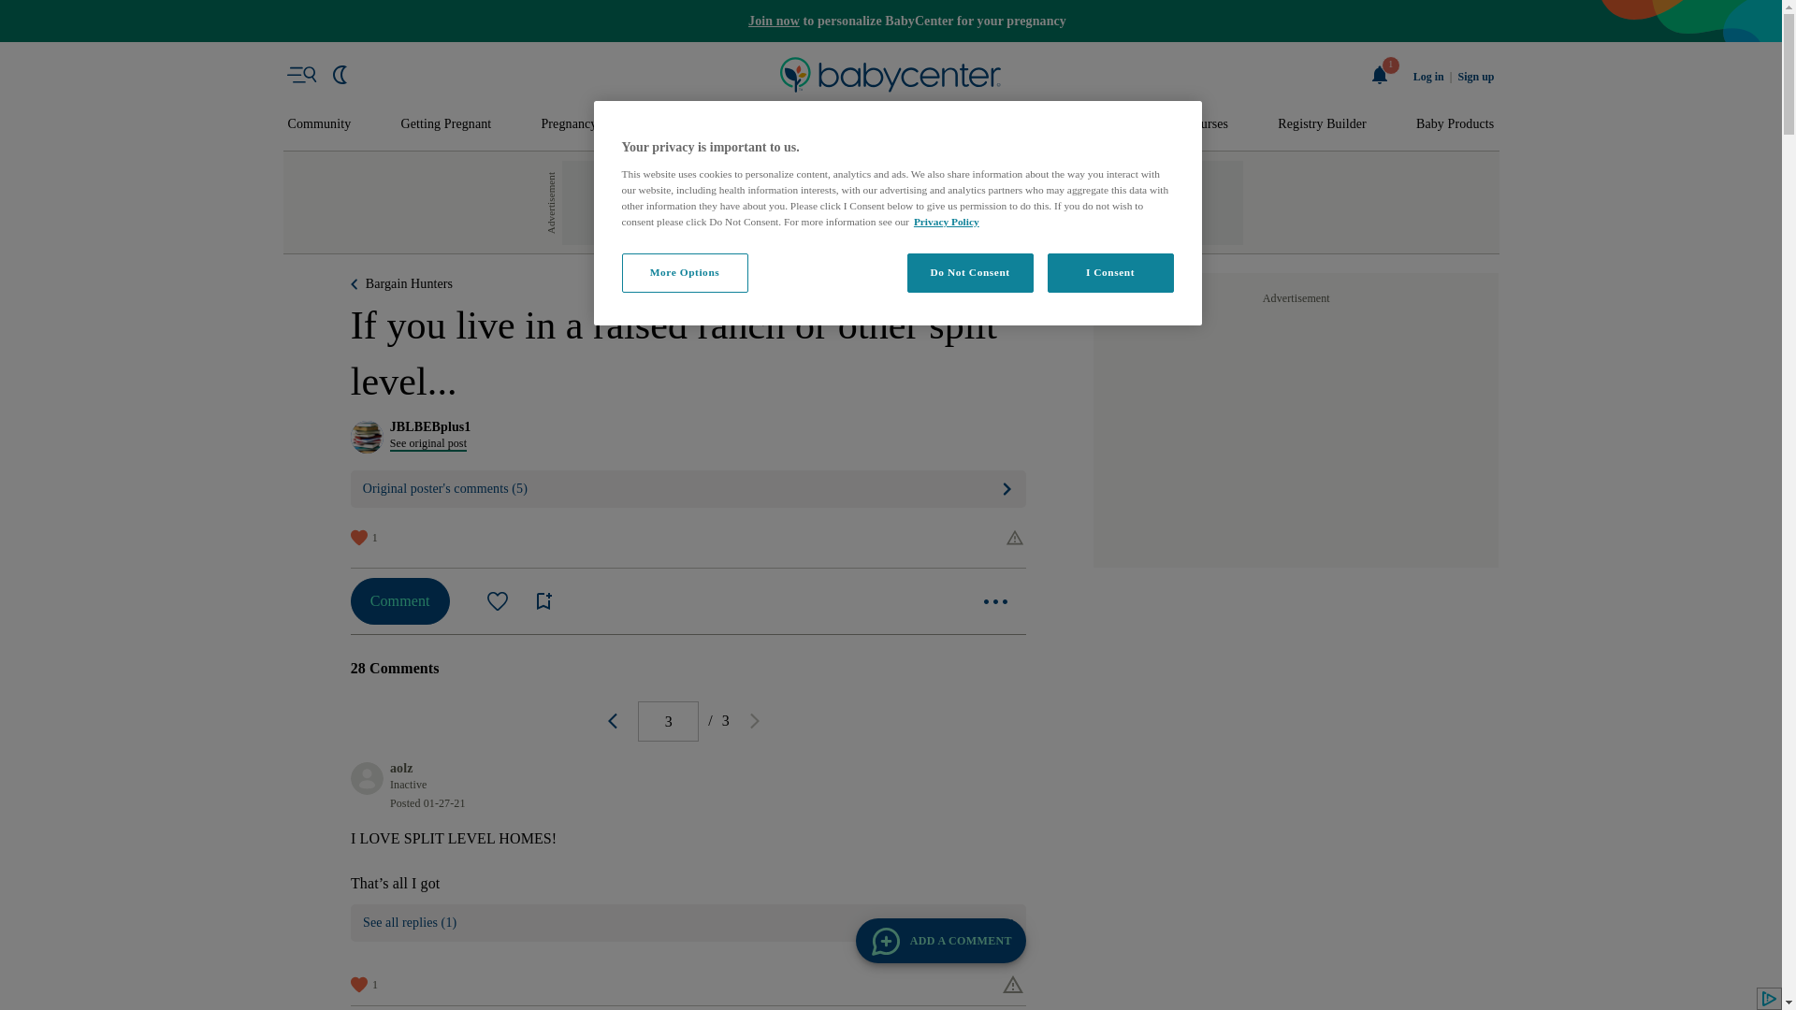 This screenshot has width=1796, height=1010. Describe the element at coordinates (862, 124) in the screenshot. I see `Toddler` at that location.